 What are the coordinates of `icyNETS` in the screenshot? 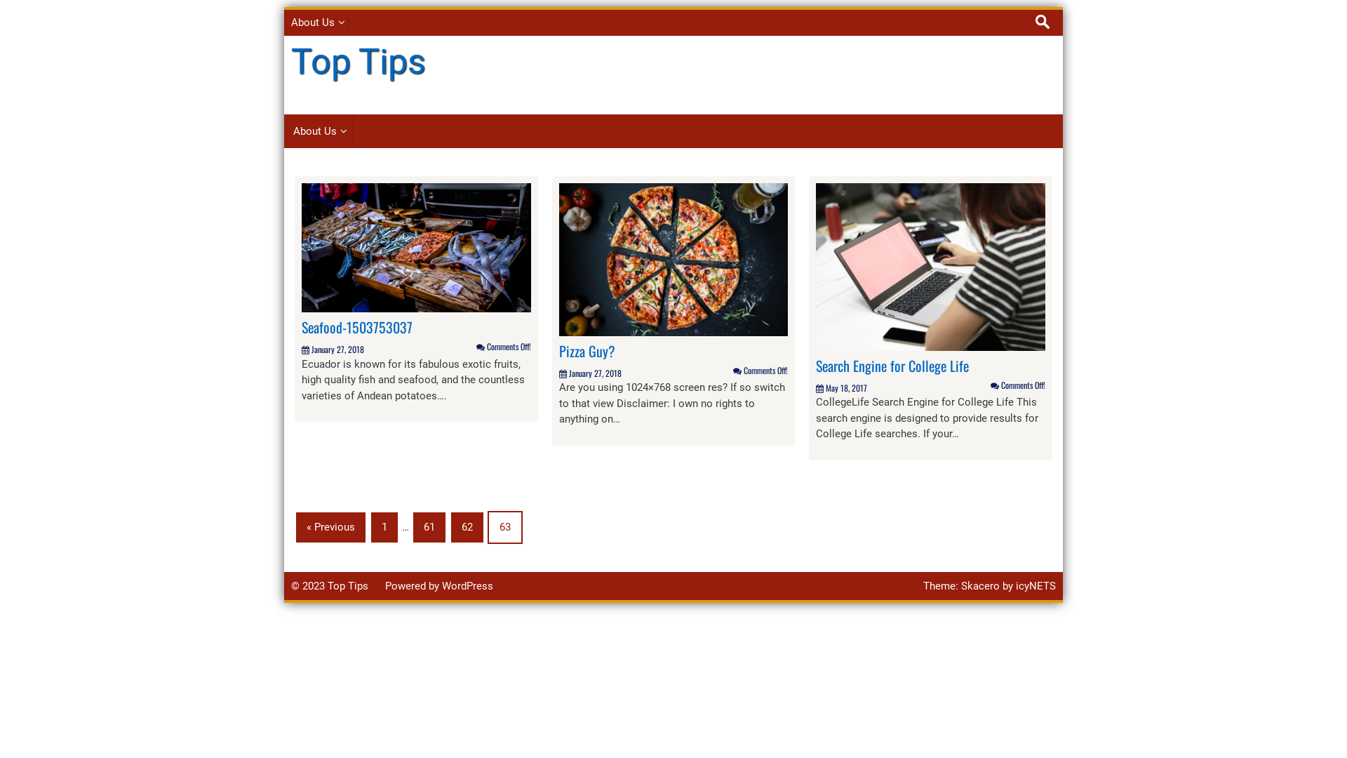 It's located at (1036, 586).